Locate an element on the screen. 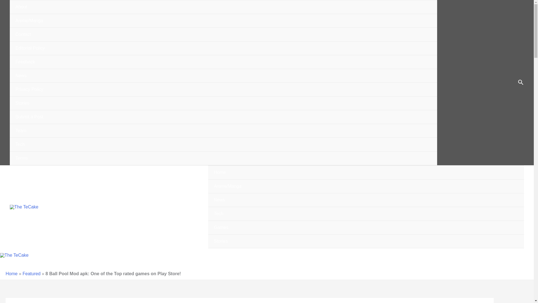  Privacy Policy is located at coordinates (223, 89).